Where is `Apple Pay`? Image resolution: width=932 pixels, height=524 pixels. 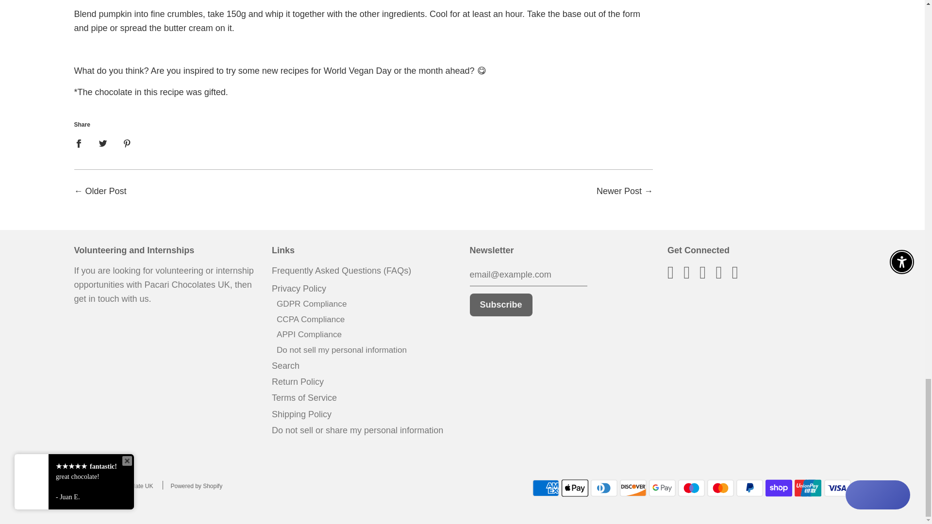
Apple Pay is located at coordinates (575, 488).